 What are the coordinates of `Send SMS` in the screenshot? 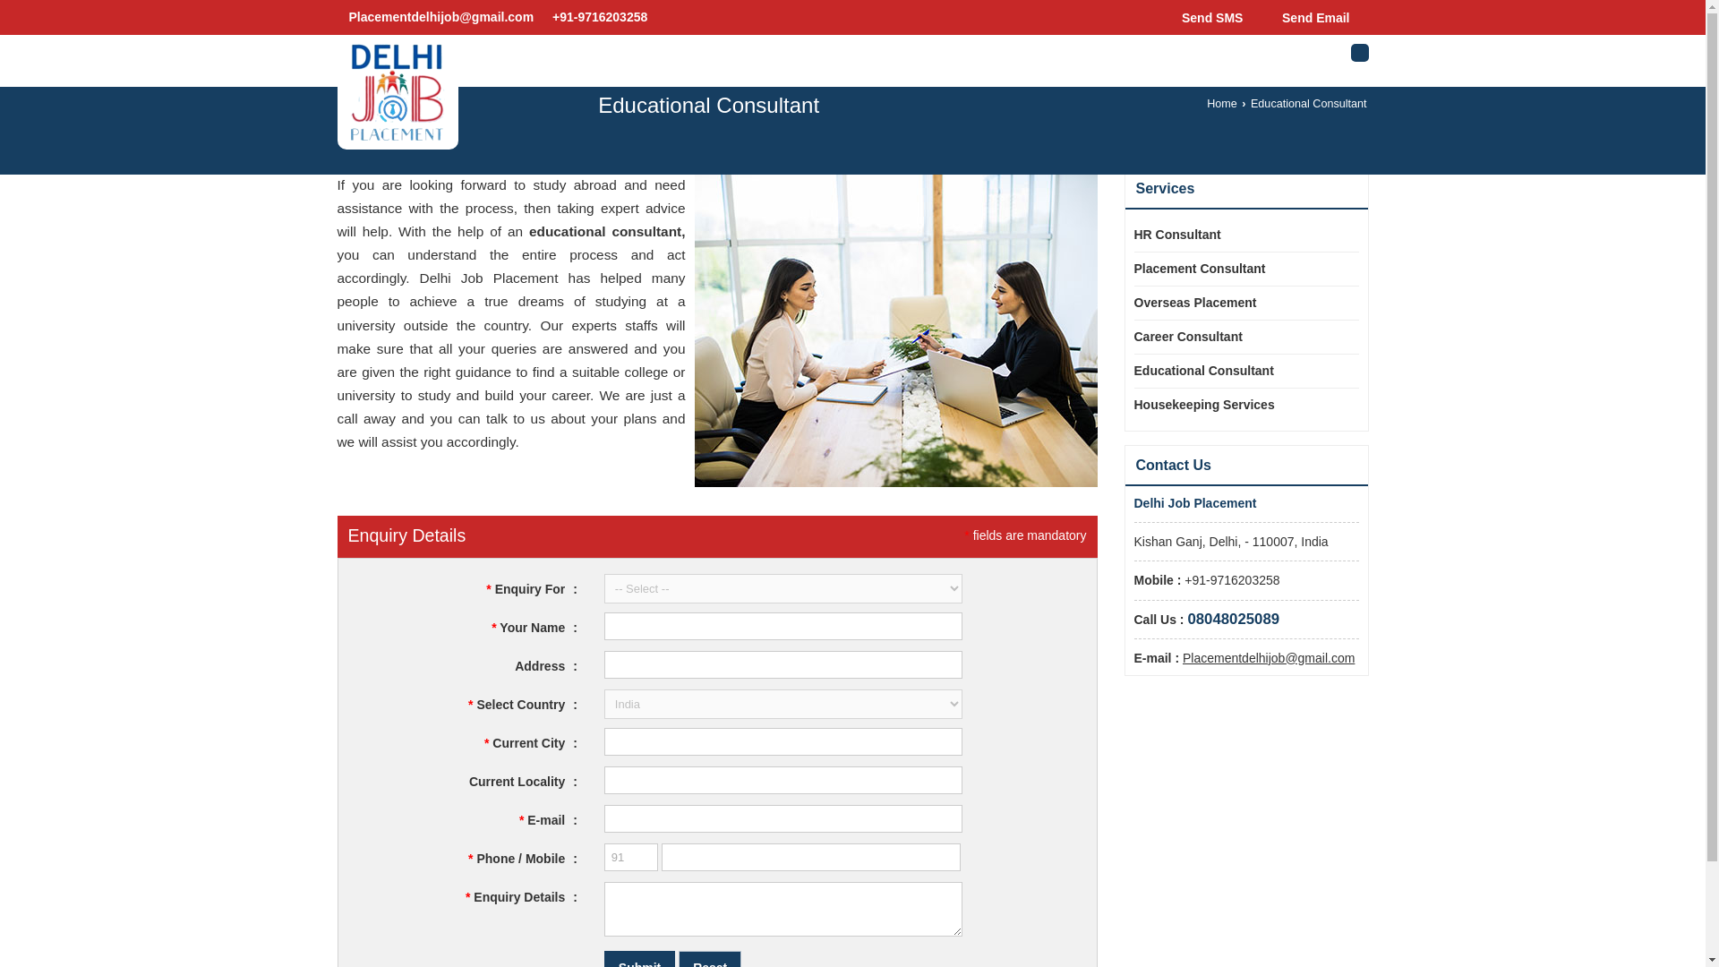 It's located at (1207, 17).